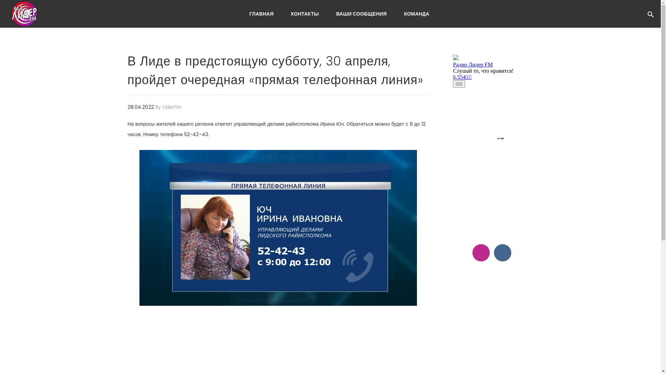  Describe the element at coordinates (503, 253) in the screenshot. I see `Vk` at that location.